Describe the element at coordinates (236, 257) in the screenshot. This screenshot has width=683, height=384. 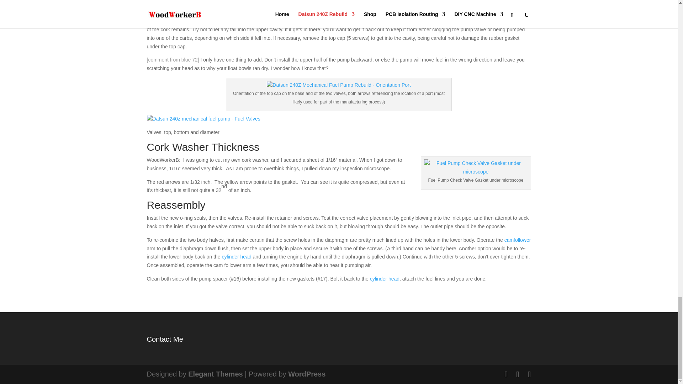
I see `Link added by VigLink` at that location.